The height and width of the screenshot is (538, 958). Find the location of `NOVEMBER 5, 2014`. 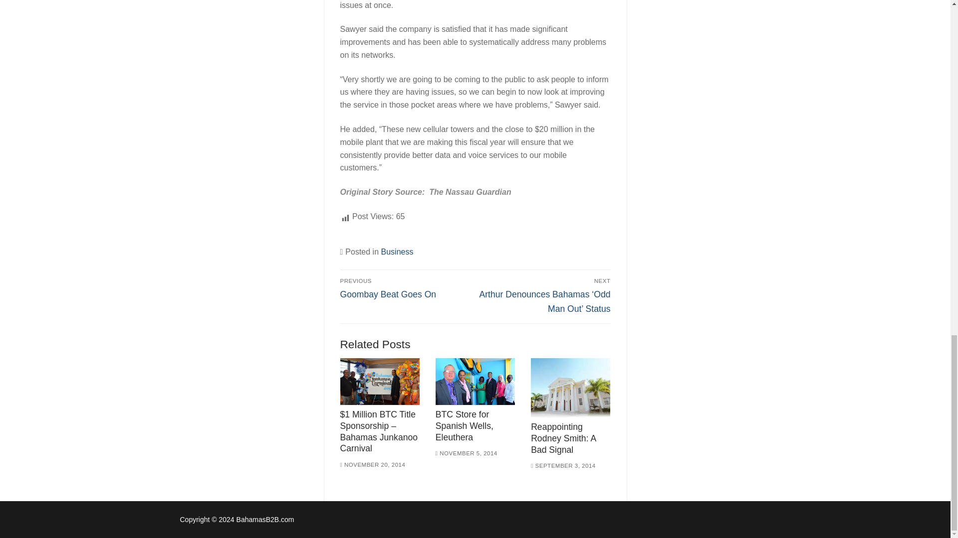

NOVEMBER 5, 2014 is located at coordinates (466, 453).